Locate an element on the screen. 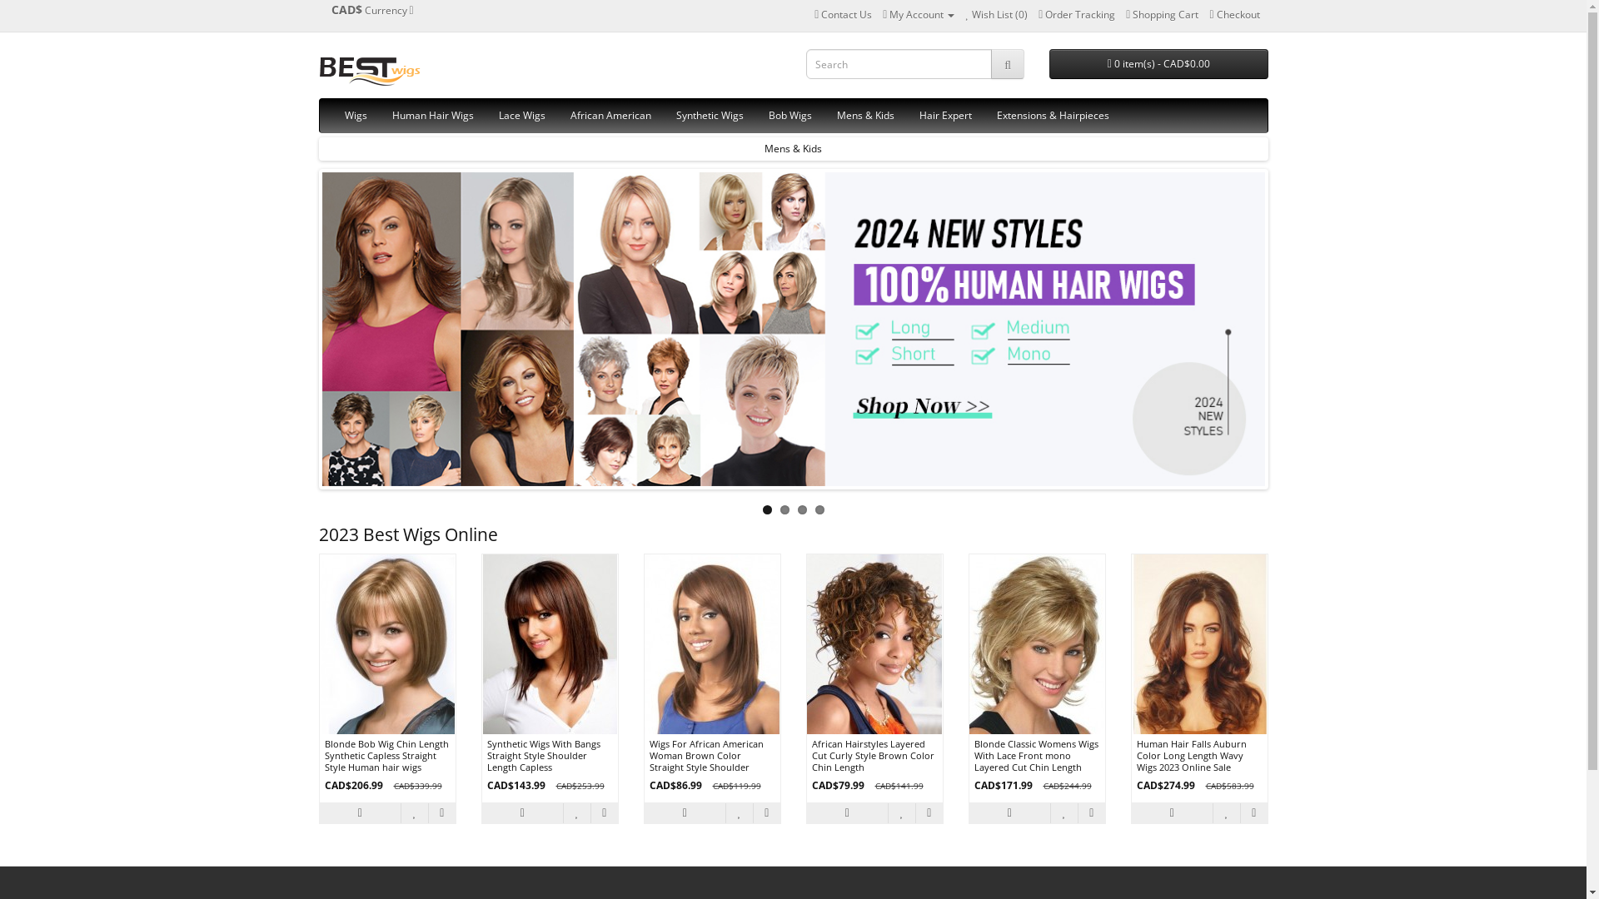 The width and height of the screenshot is (1599, 899). Hair Expert is located at coordinates (944, 116).